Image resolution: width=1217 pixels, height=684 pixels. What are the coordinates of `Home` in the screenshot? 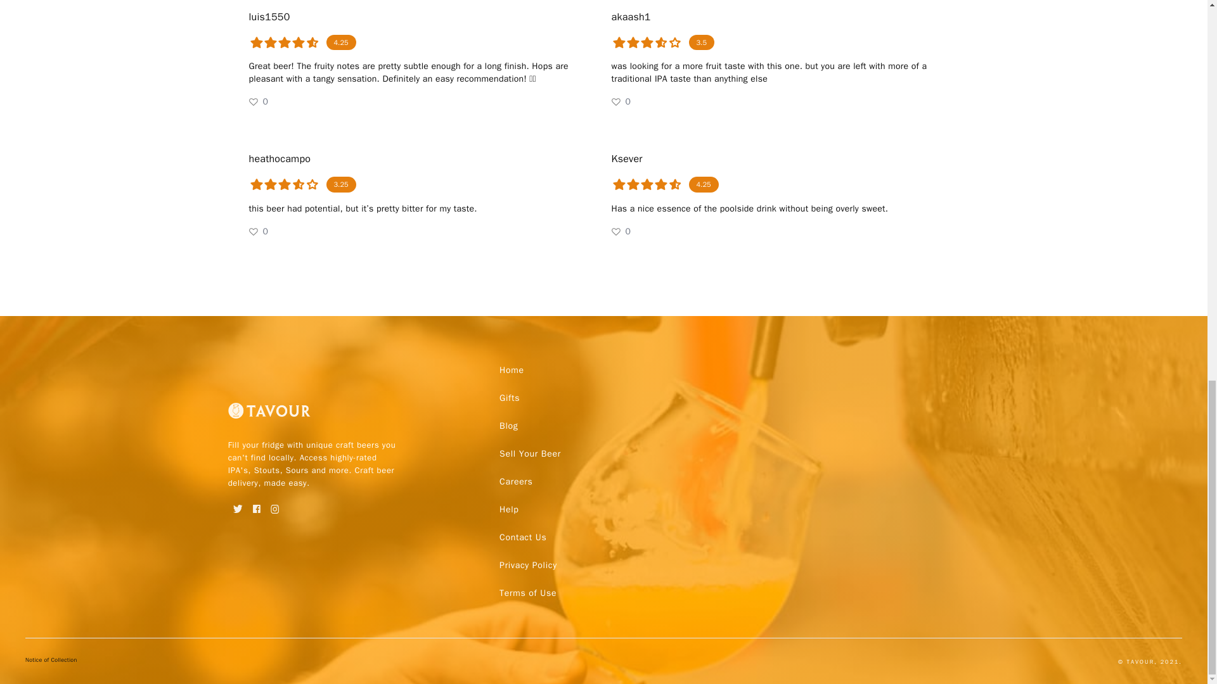 It's located at (512, 370).